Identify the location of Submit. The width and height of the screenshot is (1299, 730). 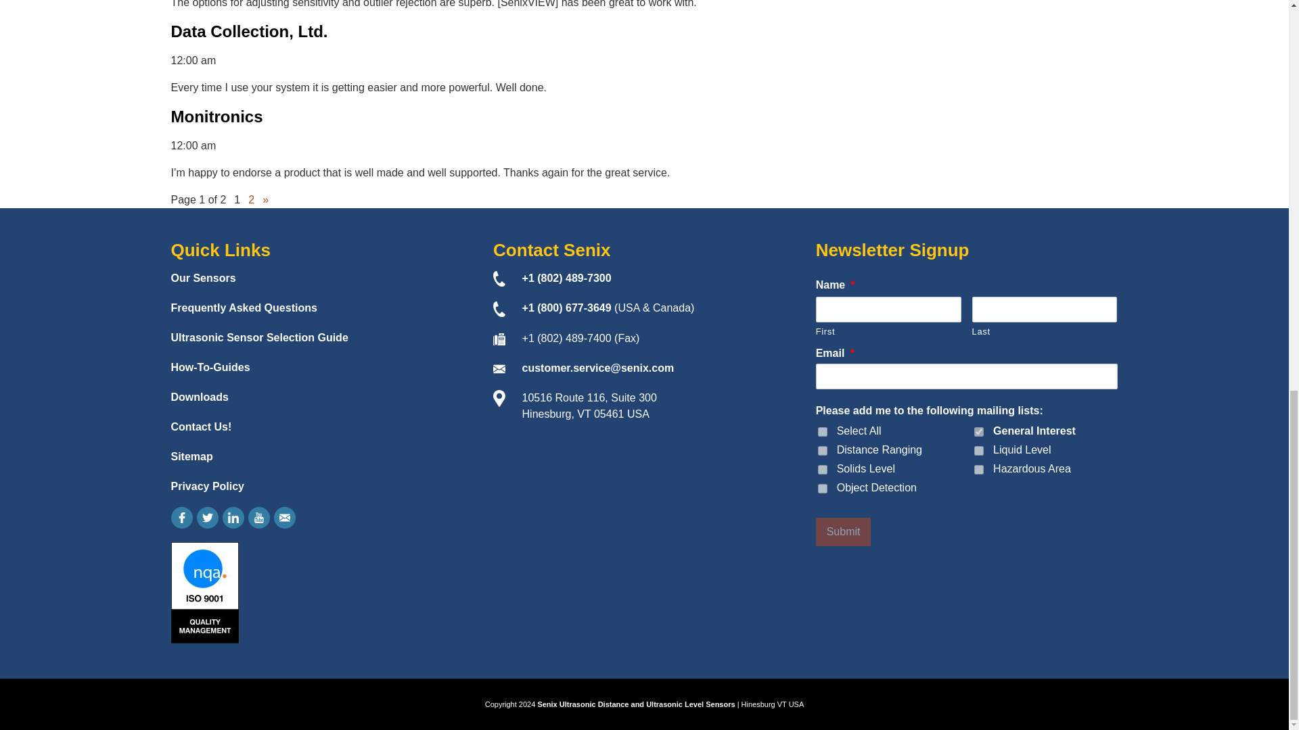
(843, 531).